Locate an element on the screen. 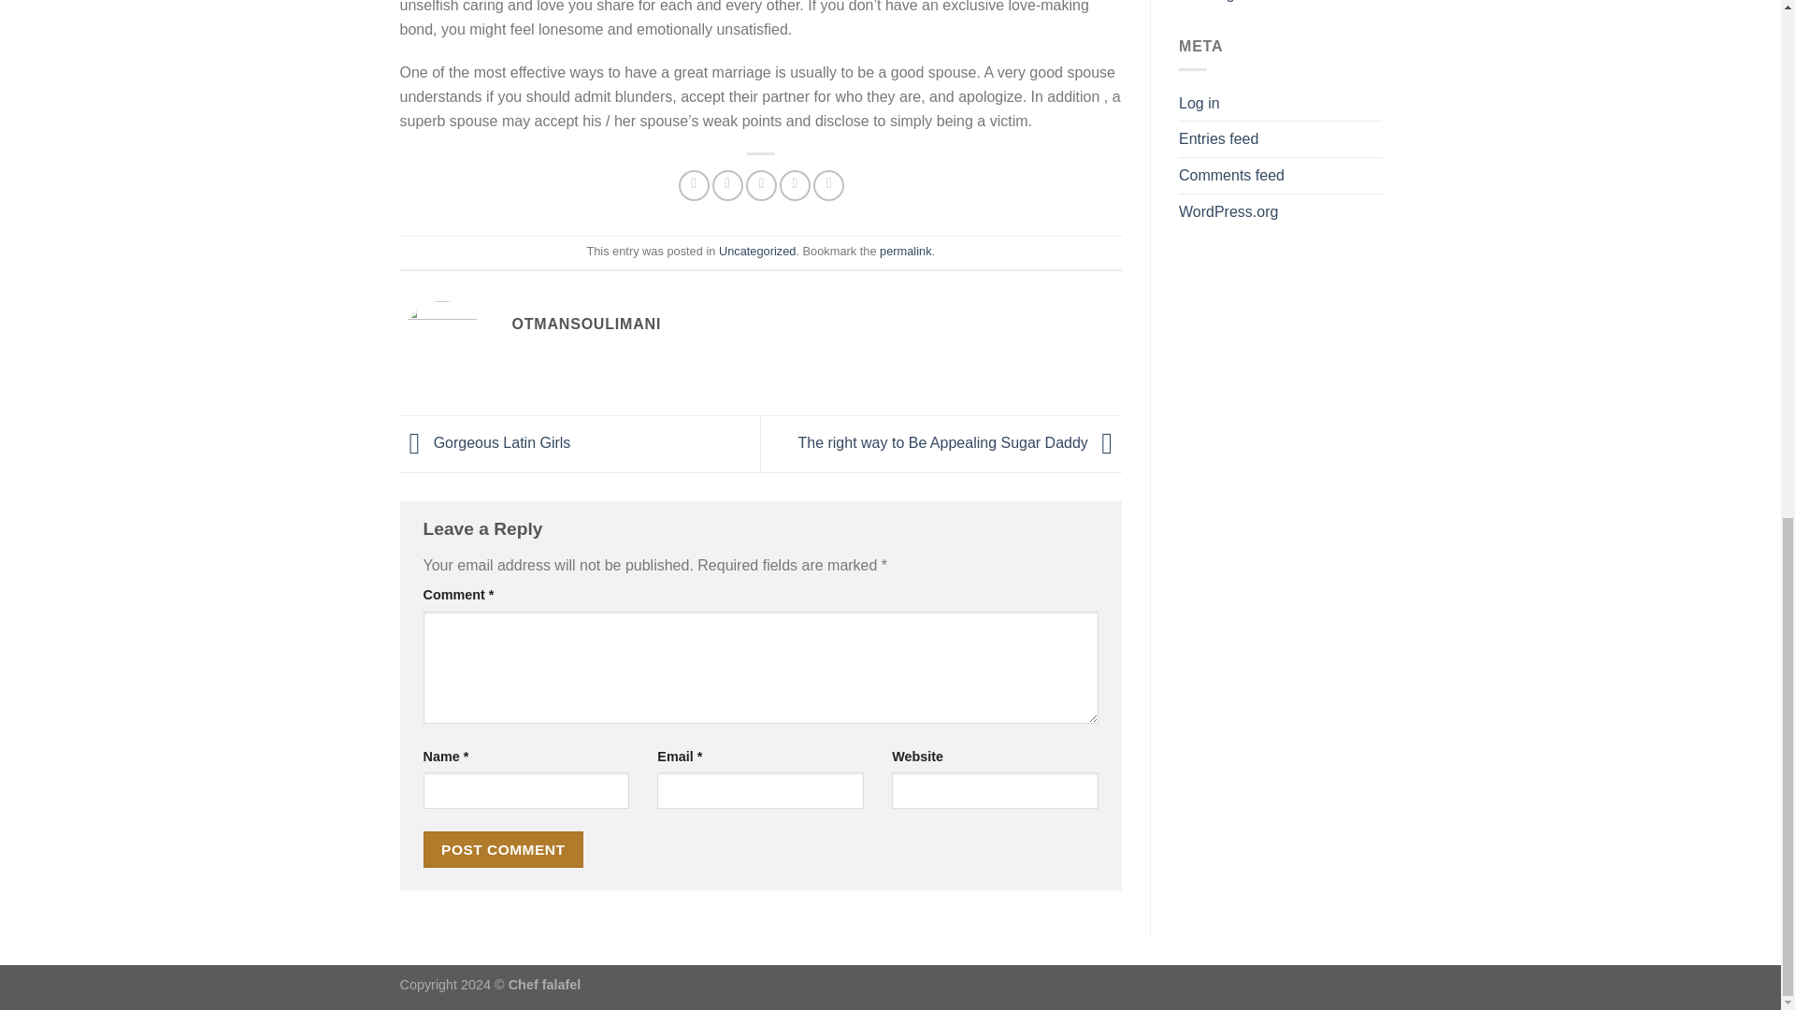 The width and height of the screenshot is (1795, 1010). Share on LinkedIn is located at coordinates (828, 185).